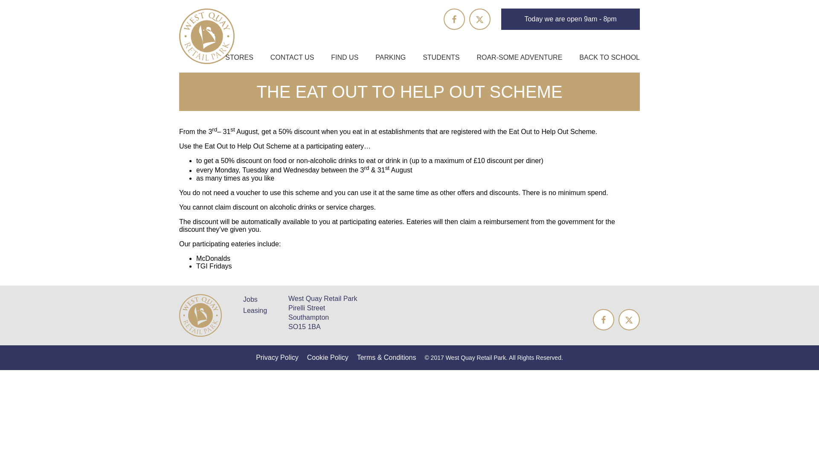 Image resolution: width=819 pixels, height=461 pixels. What do you see at coordinates (519, 57) in the screenshot?
I see `ROAR-SOME ADVENTURE` at bounding box center [519, 57].